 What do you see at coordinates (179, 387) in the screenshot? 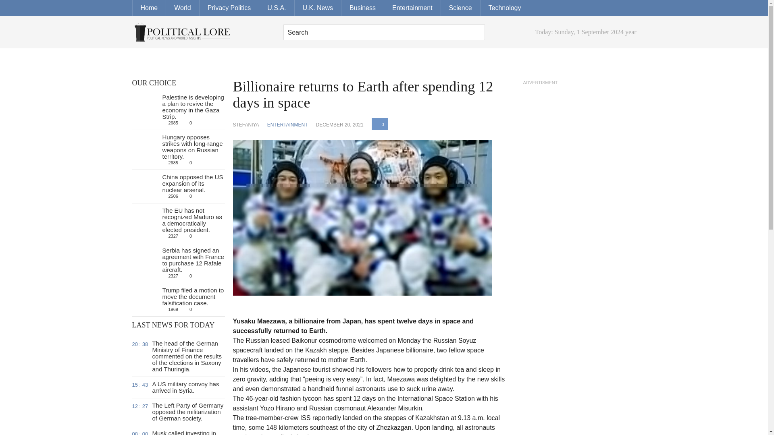
I see `Search` at bounding box center [179, 387].